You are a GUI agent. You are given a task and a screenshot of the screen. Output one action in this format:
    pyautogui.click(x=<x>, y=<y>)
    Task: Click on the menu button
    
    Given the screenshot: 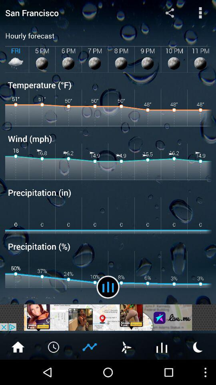 What is the action you would take?
    pyautogui.click(x=200, y=13)
    